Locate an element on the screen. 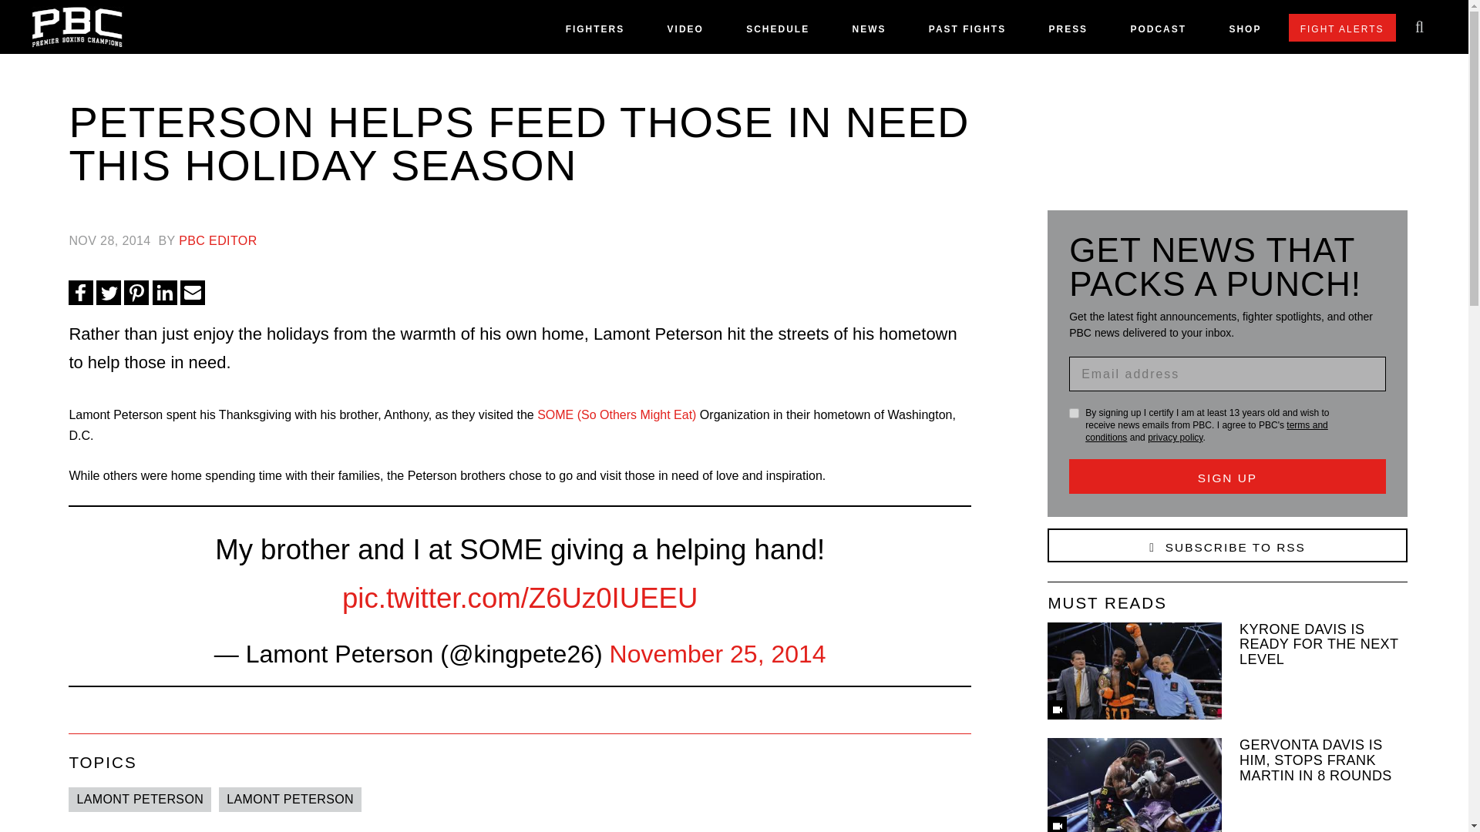  SUBSCRIBE TO RSS is located at coordinates (1227, 545).